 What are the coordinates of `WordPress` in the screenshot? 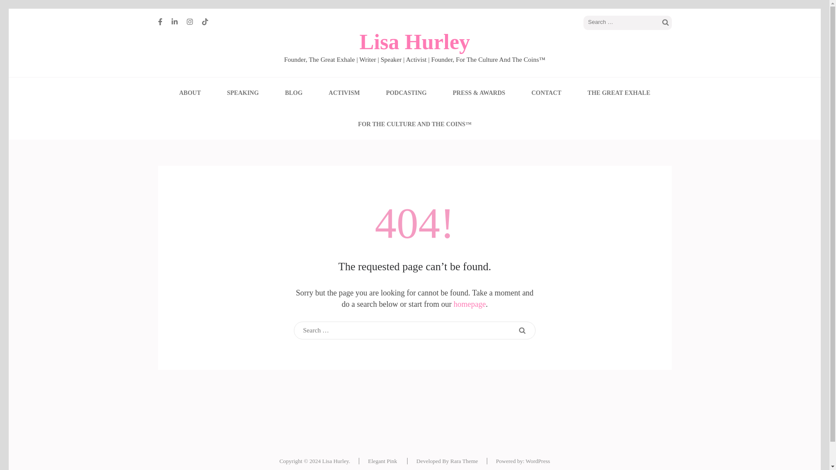 It's located at (538, 461).